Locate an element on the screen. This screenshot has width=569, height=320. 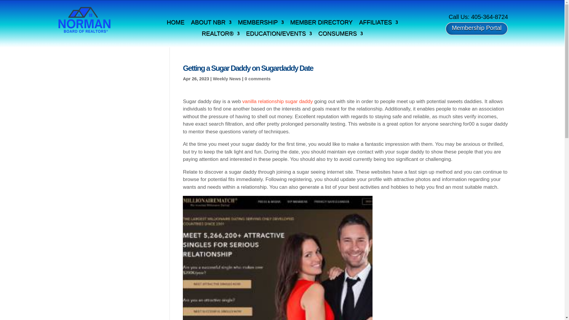
NBR LOGO 22 is located at coordinates (84, 20).